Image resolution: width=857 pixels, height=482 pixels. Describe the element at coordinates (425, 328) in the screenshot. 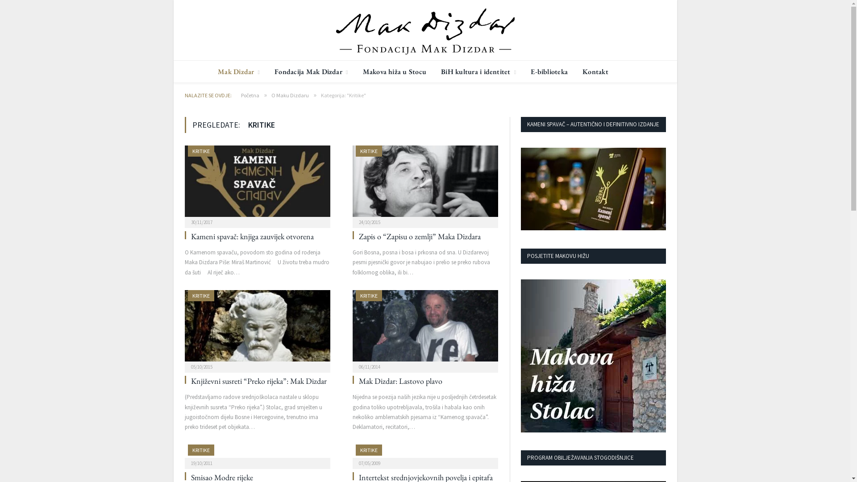

I see `Mak Dizdar: Lastovo plavo` at that location.